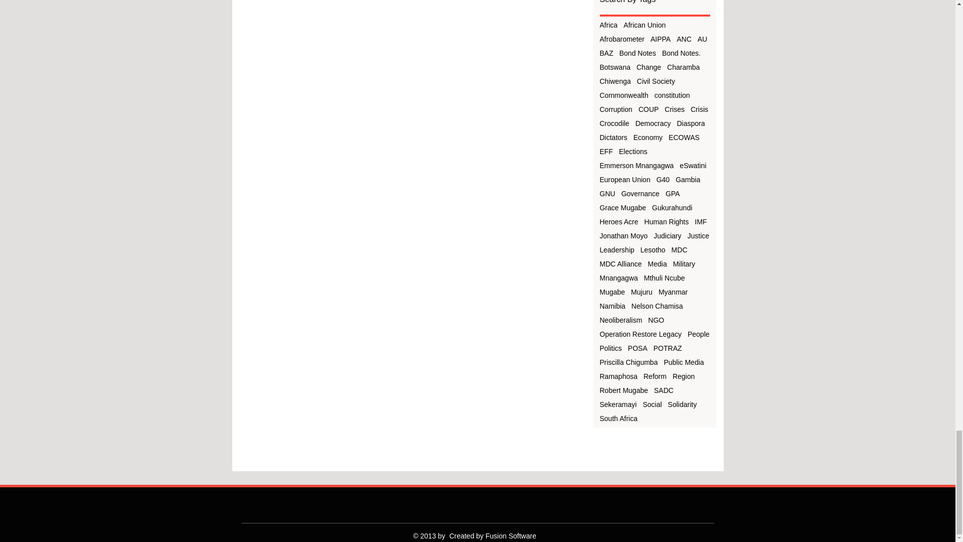 The width and height of the screenshot is (963, 542). Describe the element at coordinates (649, 67) in the screenshot. I see `Change` at that location.